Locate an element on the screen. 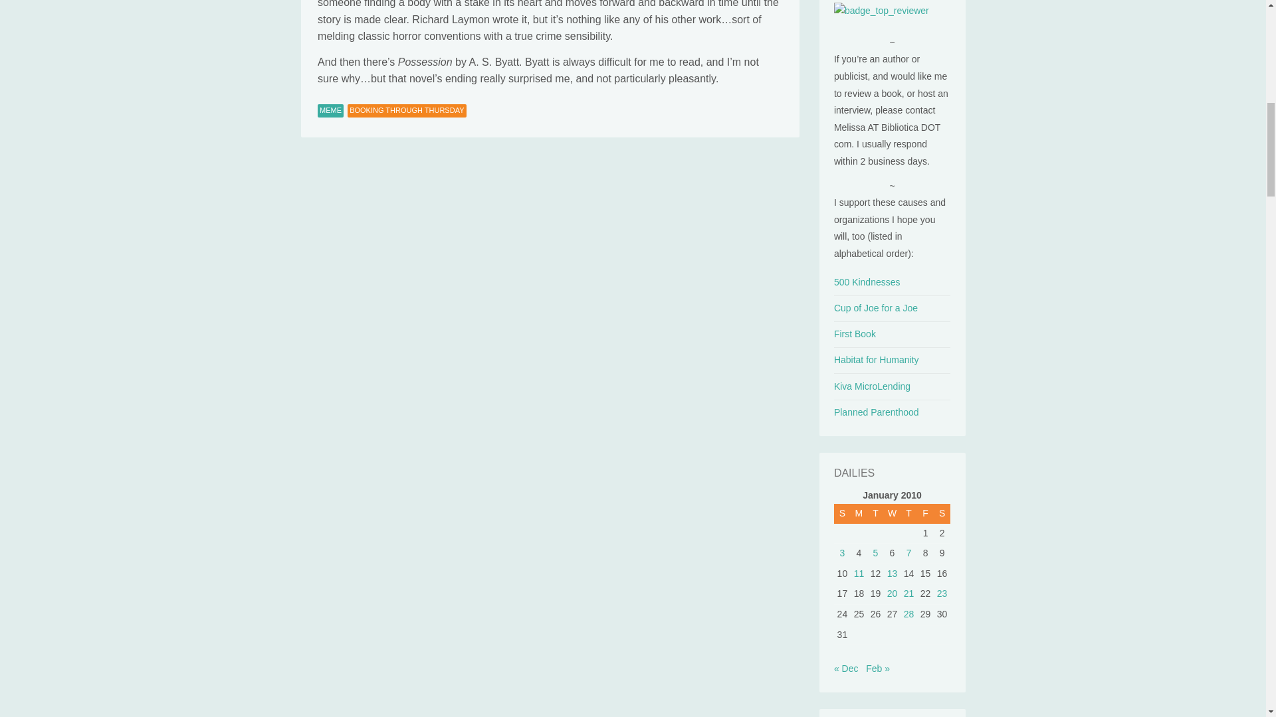  500 Kindnesses is located at coordinates (867, 281).